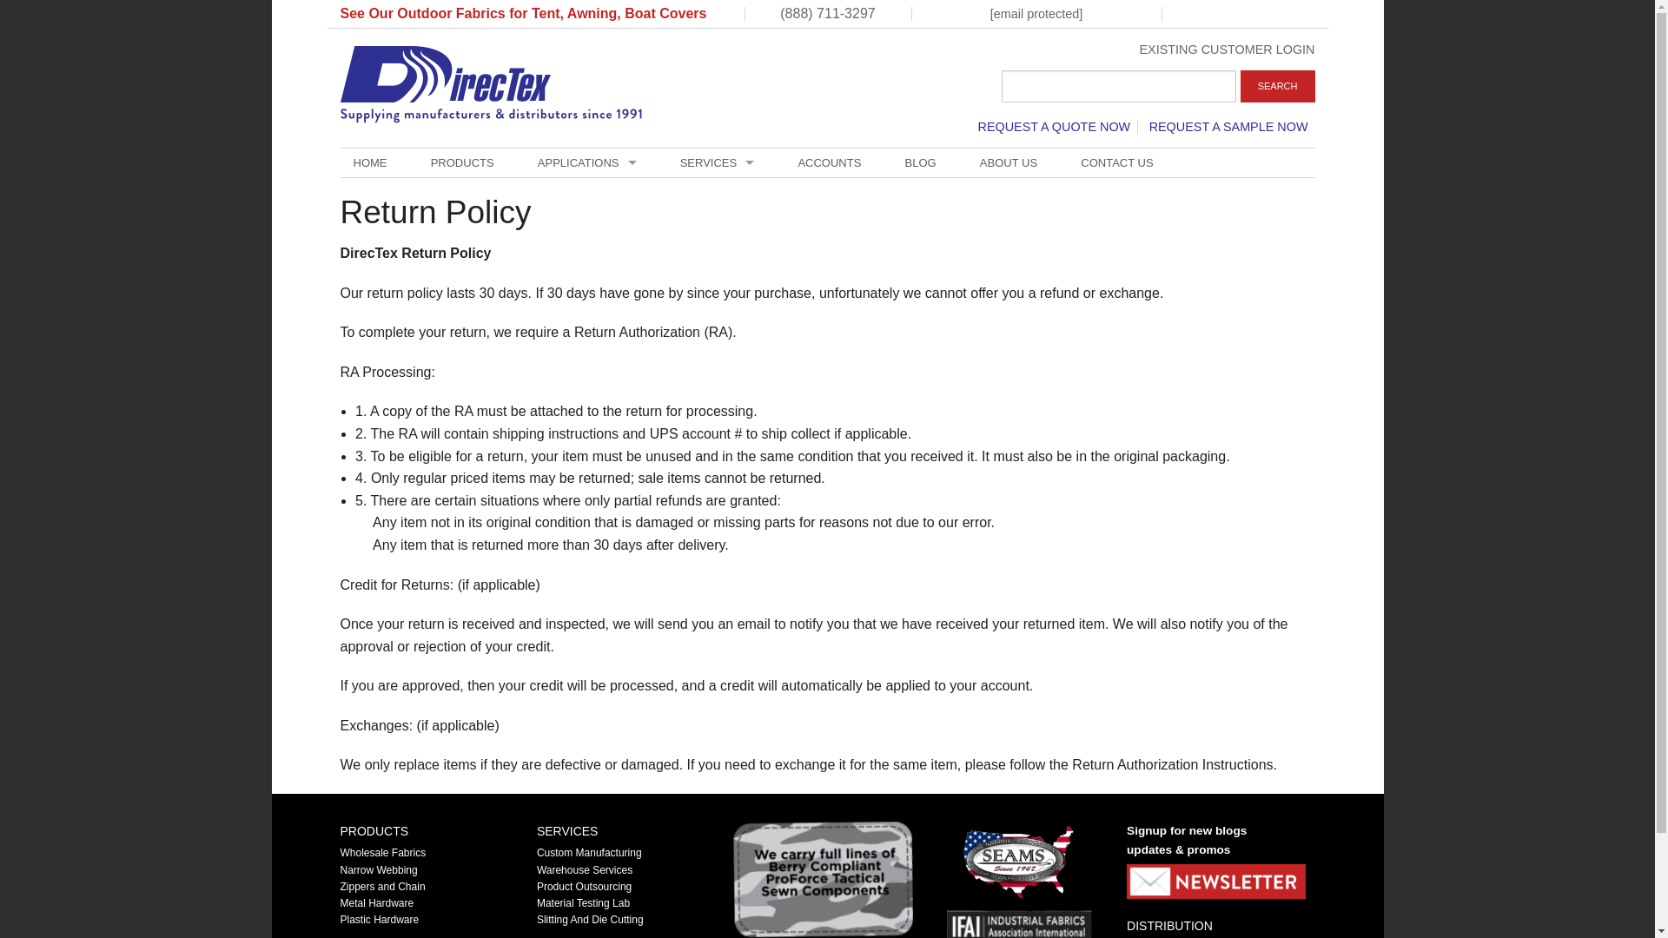  What do you see at coordinates (462, 162) in the screenshot?
I see `PRODUCTS` at bounding box center [462, 162].